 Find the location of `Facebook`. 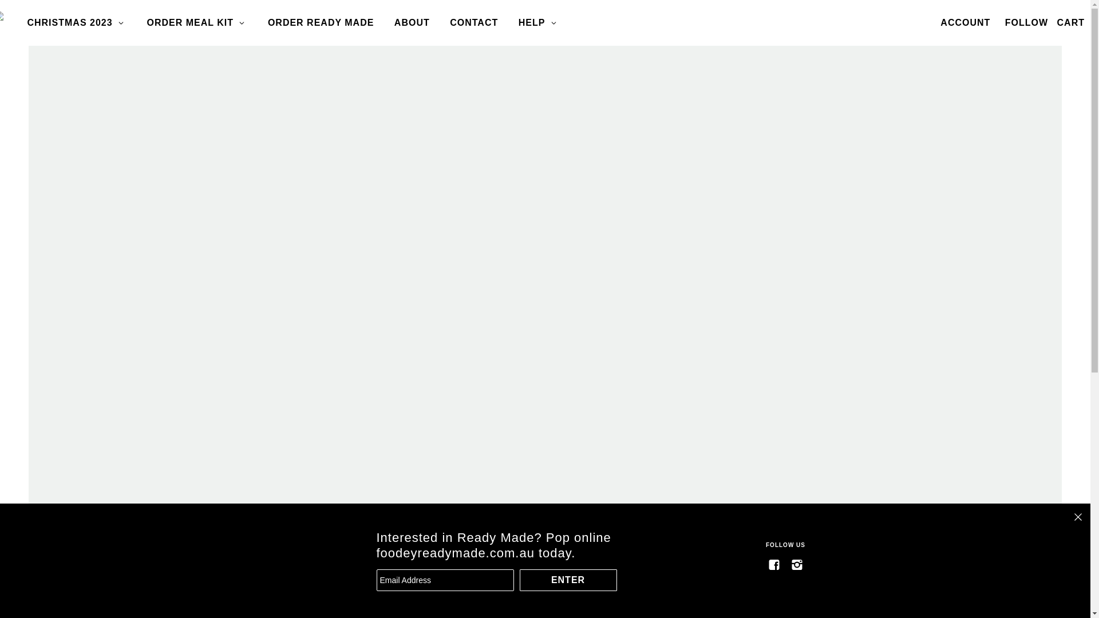

Facebook is located at coordinates (774, 564).